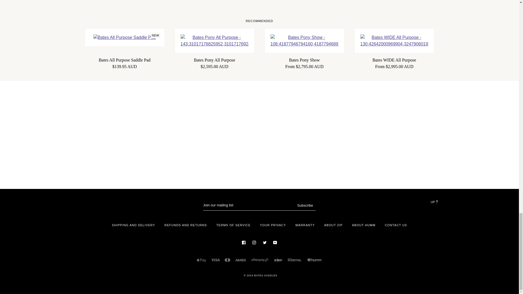 This screenshot has height=294, width=523. I want to click on Bates Saddles on Twitter, so click(264, 242).